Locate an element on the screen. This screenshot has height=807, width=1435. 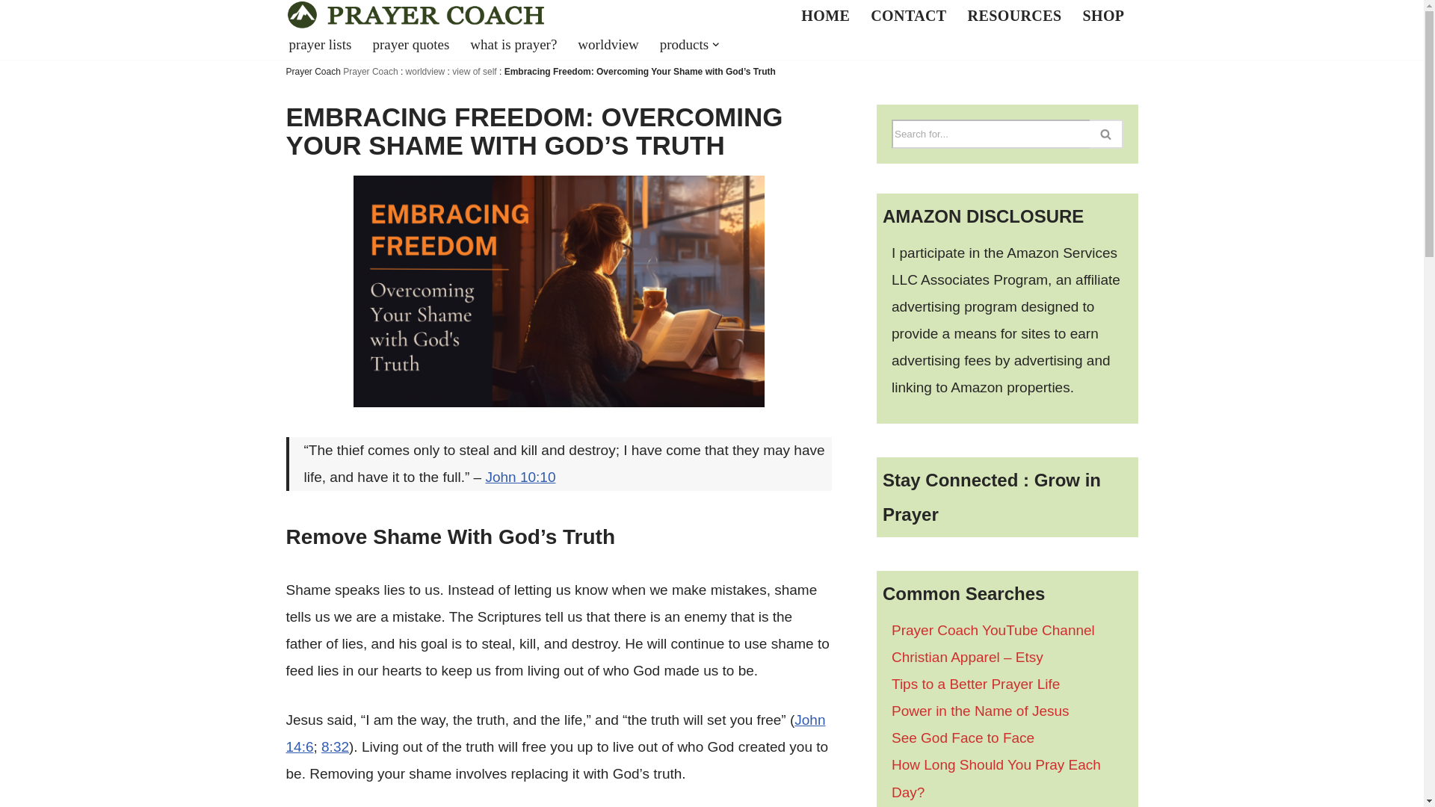
view of self is located at coordinates (474, 71).